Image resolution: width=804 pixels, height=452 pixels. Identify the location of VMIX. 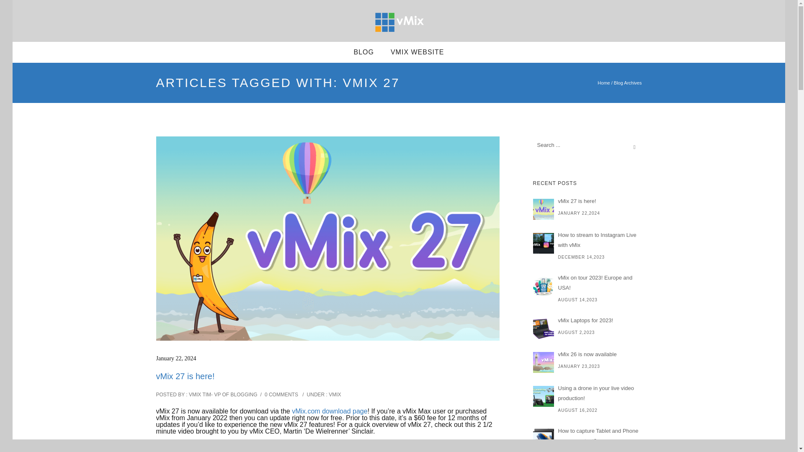
(334, 395).